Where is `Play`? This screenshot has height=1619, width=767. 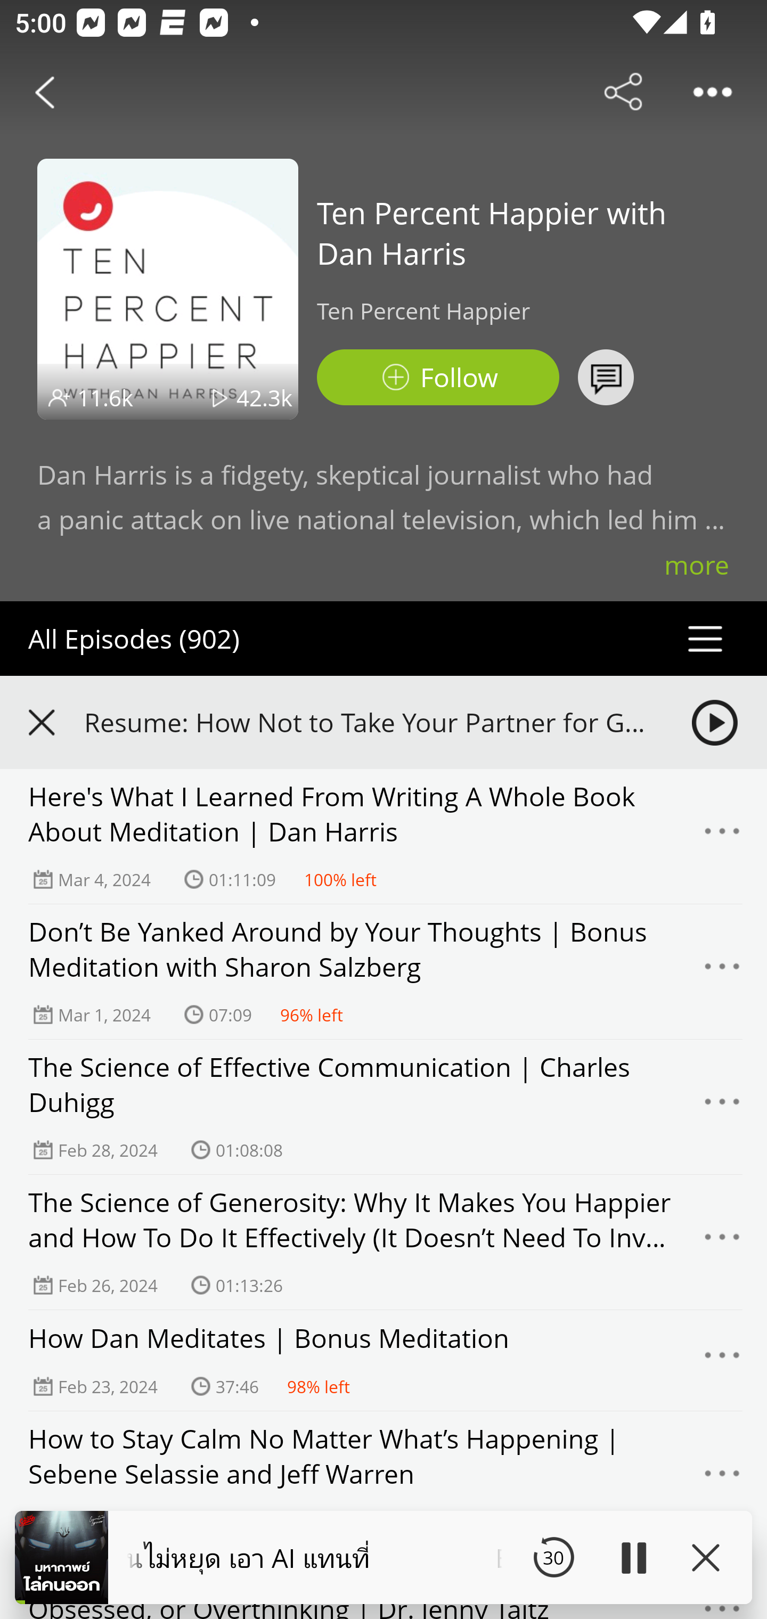
Play is located at coordinates (633, 1557).